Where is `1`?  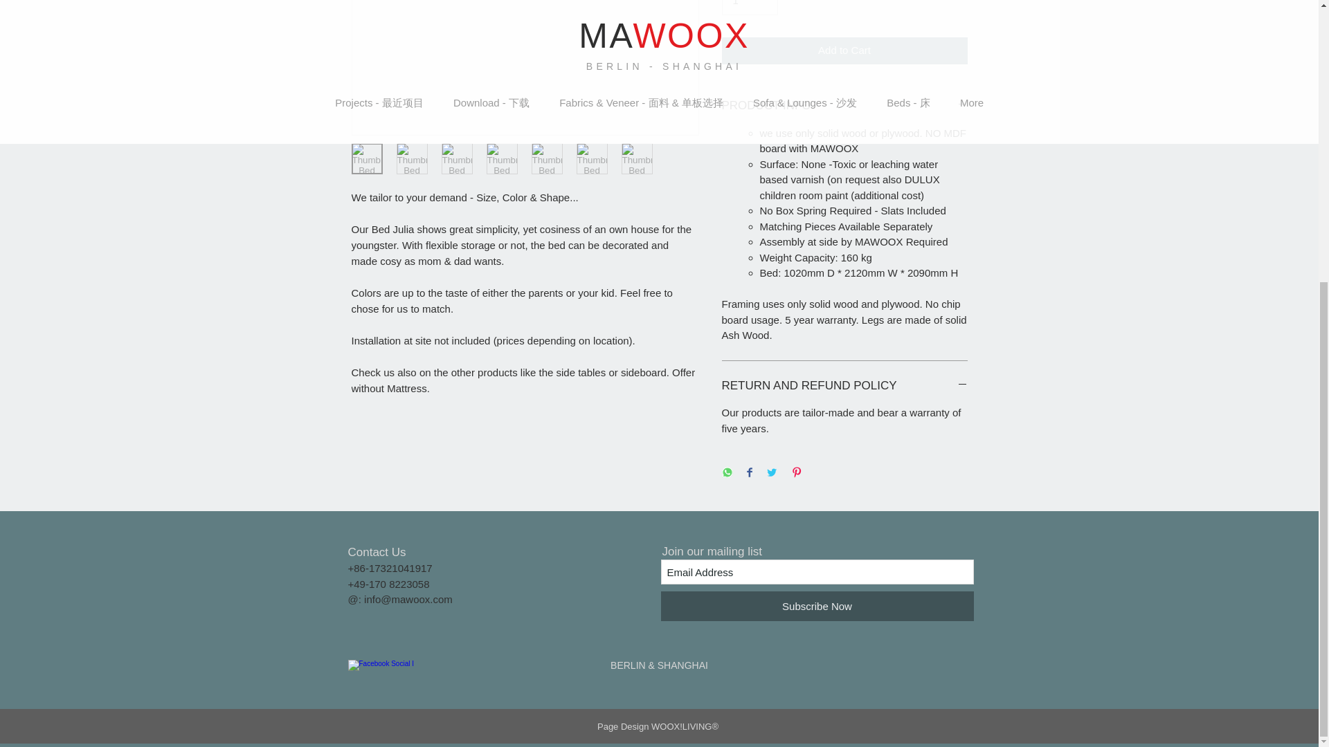
1 is located at coordinates (749, 8).